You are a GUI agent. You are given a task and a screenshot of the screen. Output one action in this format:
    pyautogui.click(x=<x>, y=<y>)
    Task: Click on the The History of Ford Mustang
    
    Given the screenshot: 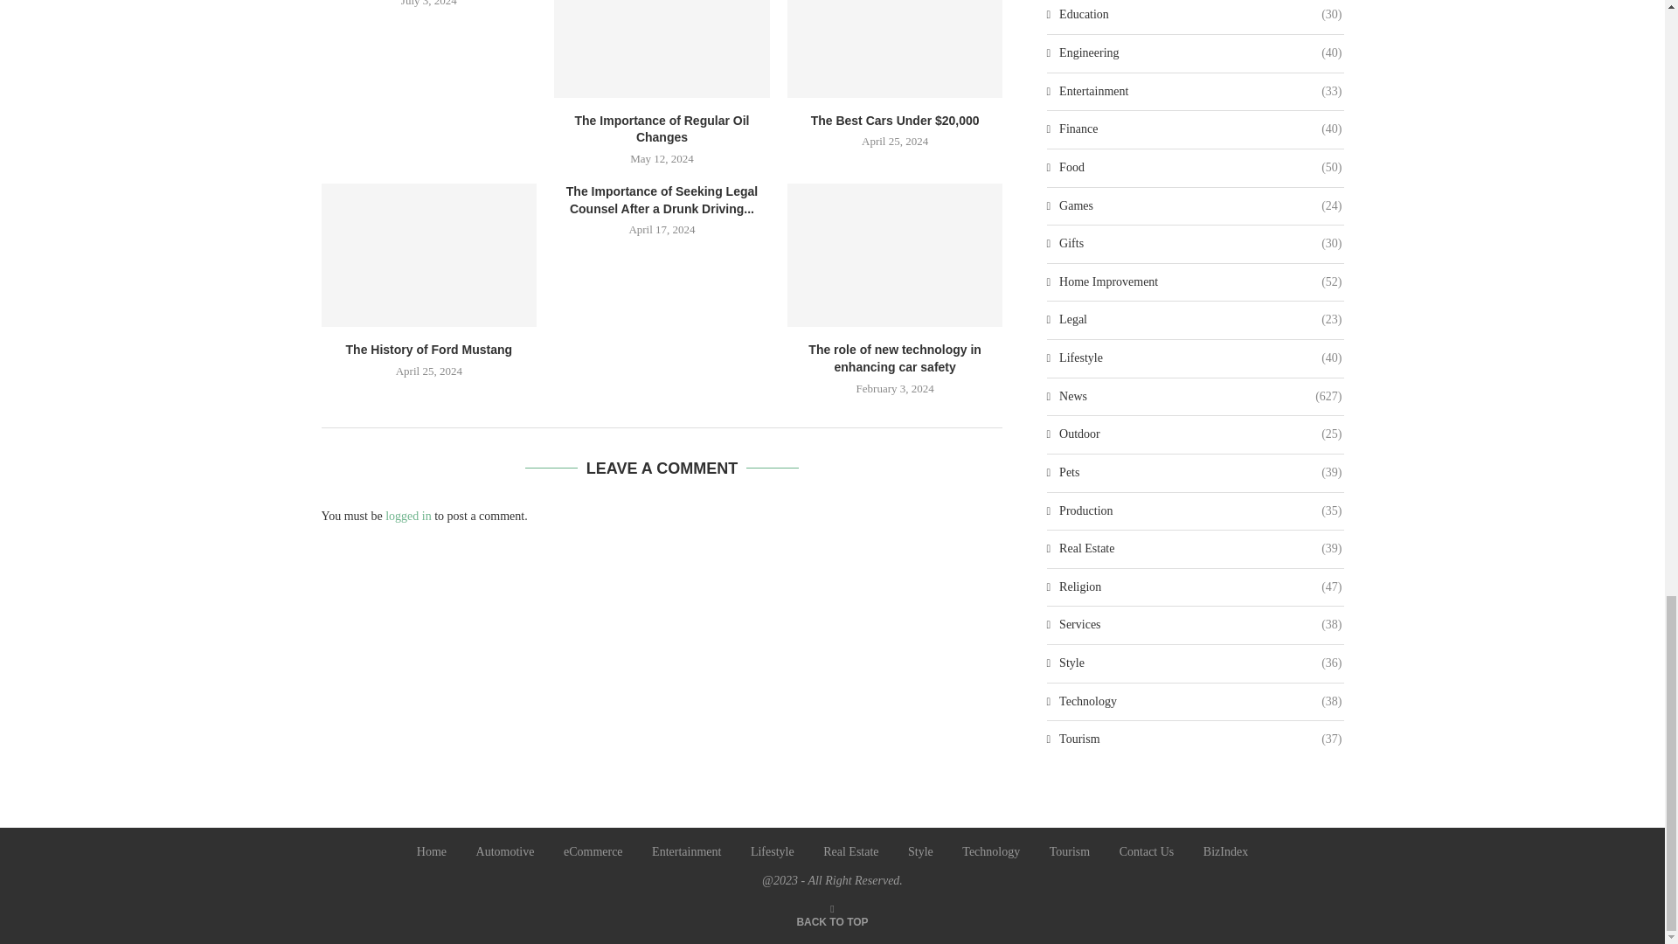 What is the action you would take?
    pyautogui.click(x=429, y=254)
    